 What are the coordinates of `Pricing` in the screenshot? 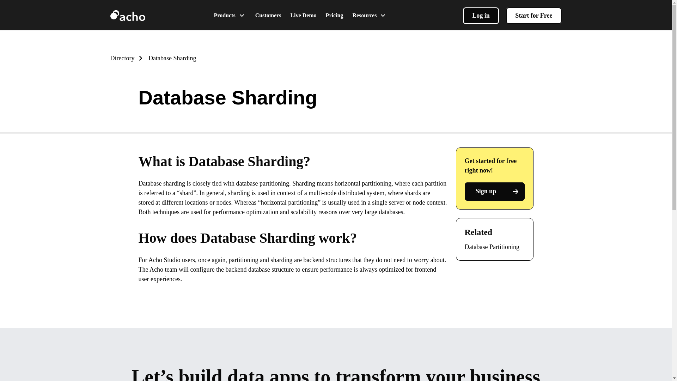 It's located at (334, 15).